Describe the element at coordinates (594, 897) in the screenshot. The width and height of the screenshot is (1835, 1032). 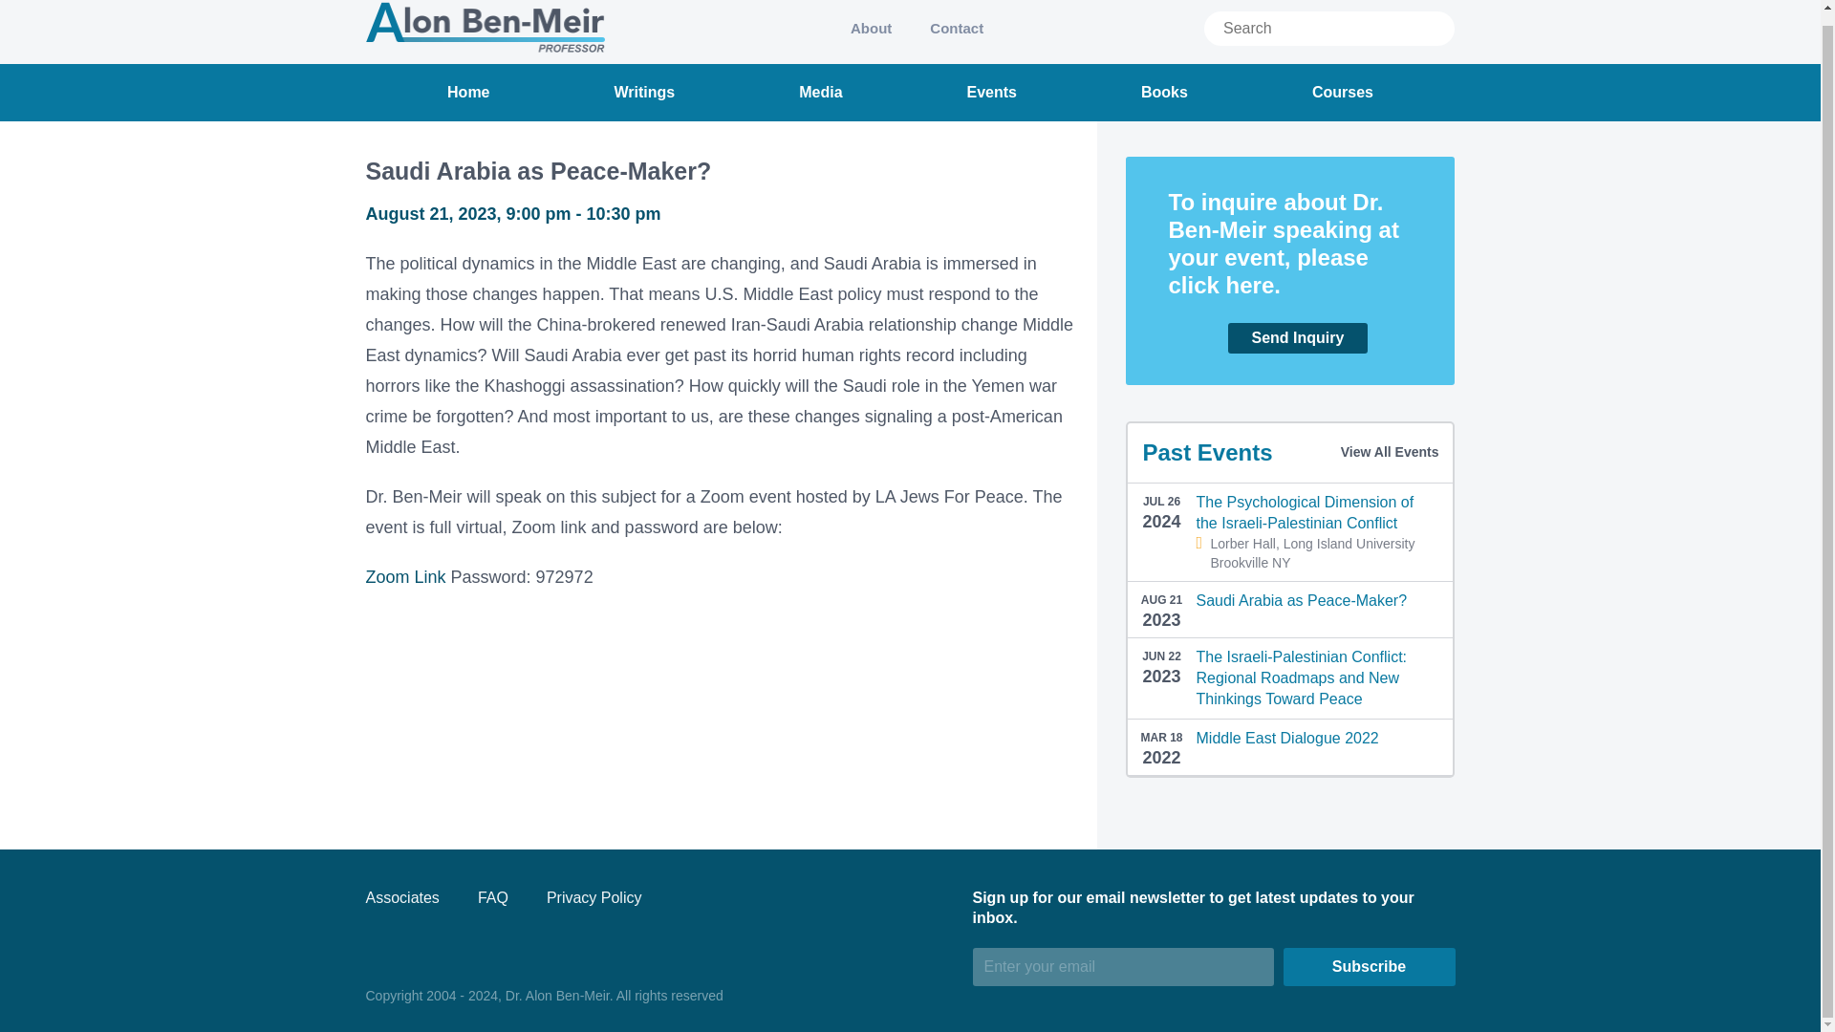
I see `Privacy Policy` at that location.